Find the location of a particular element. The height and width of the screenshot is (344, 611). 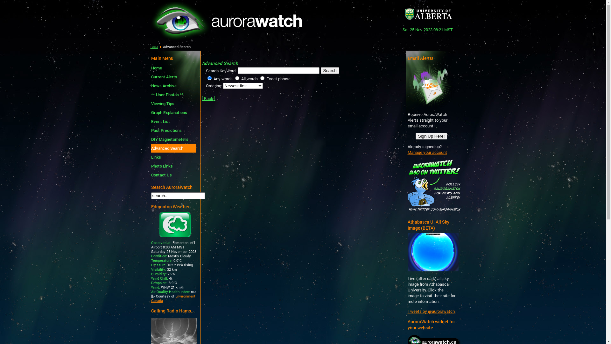

Home is located at coordinates (154, 45).